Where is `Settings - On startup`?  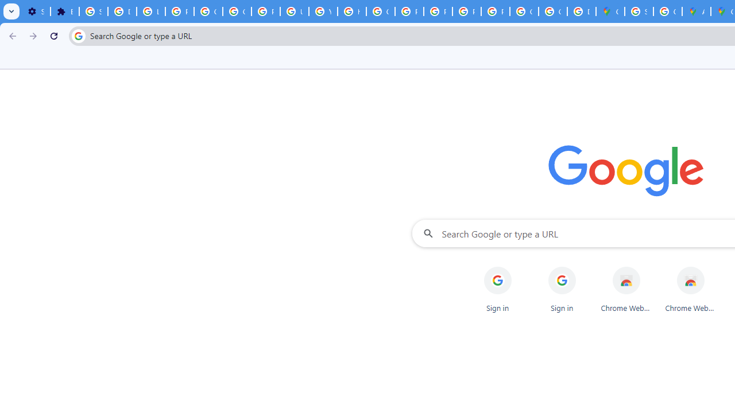
Settings - On startup is located at coordinates (36, 11).